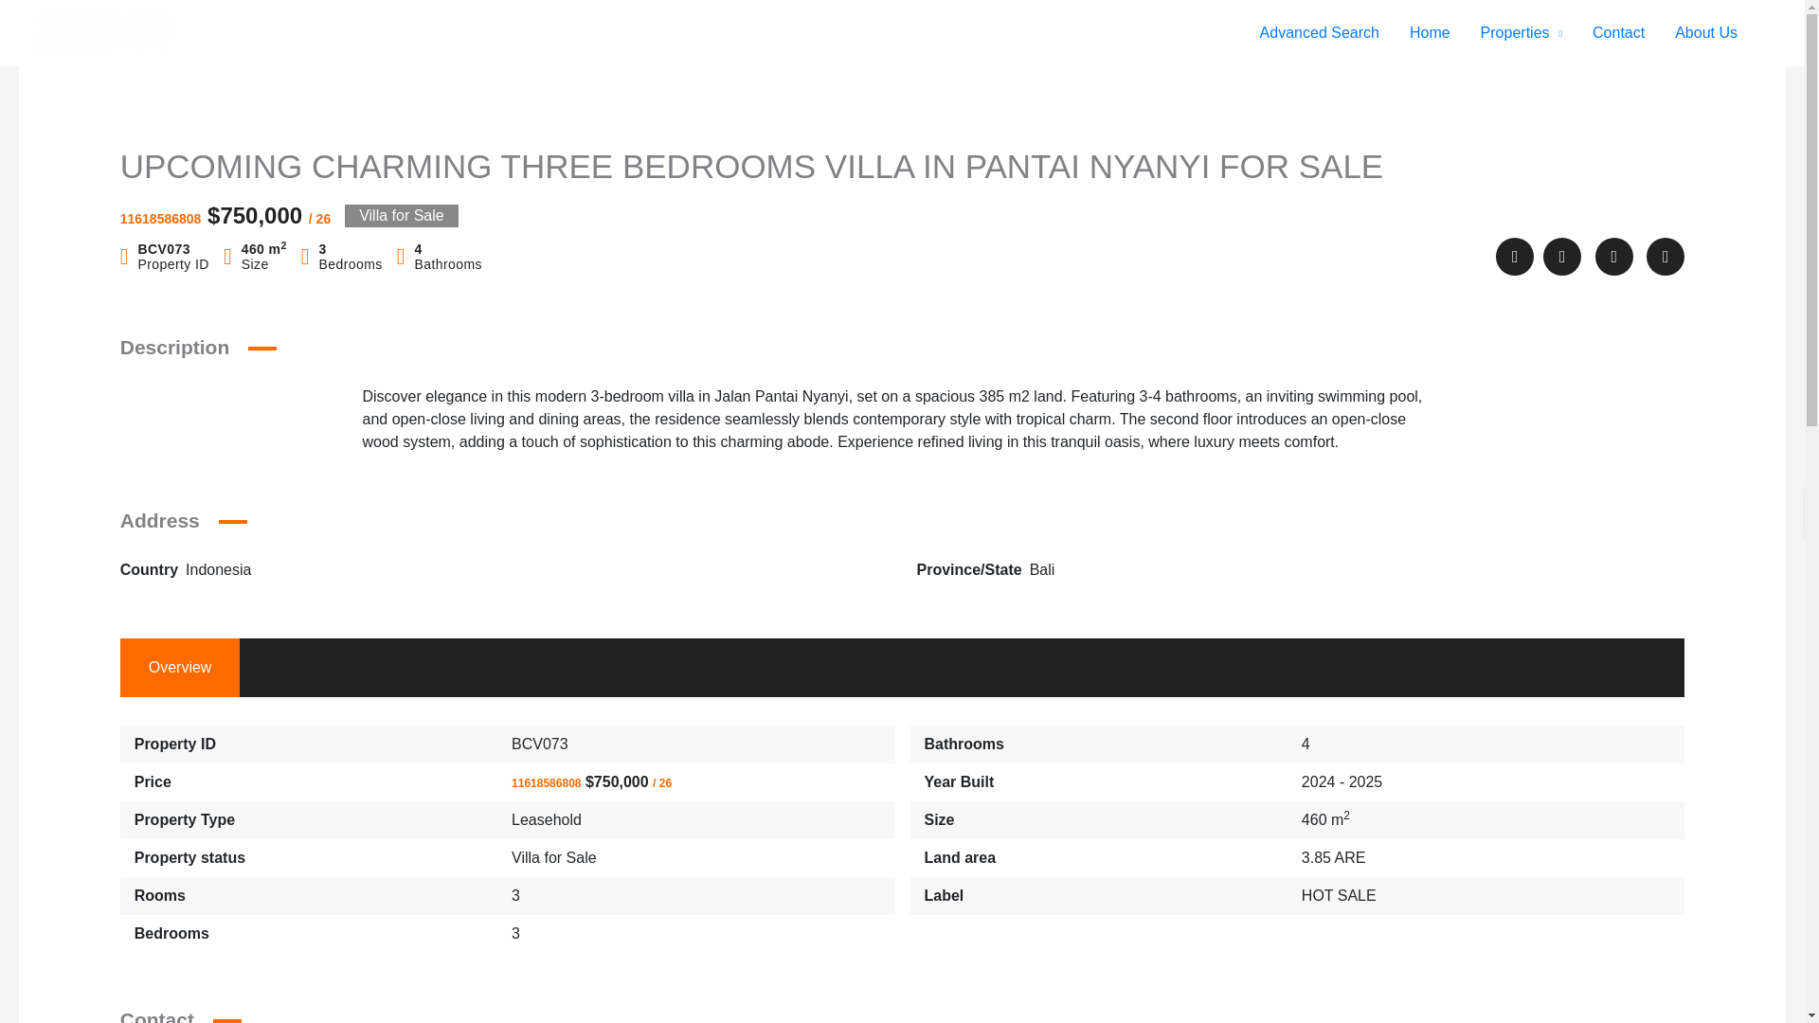  What do you see at coordinates (1042, 569) in the screenshot?
I see `Bali` at bounding box center [1042, 569].